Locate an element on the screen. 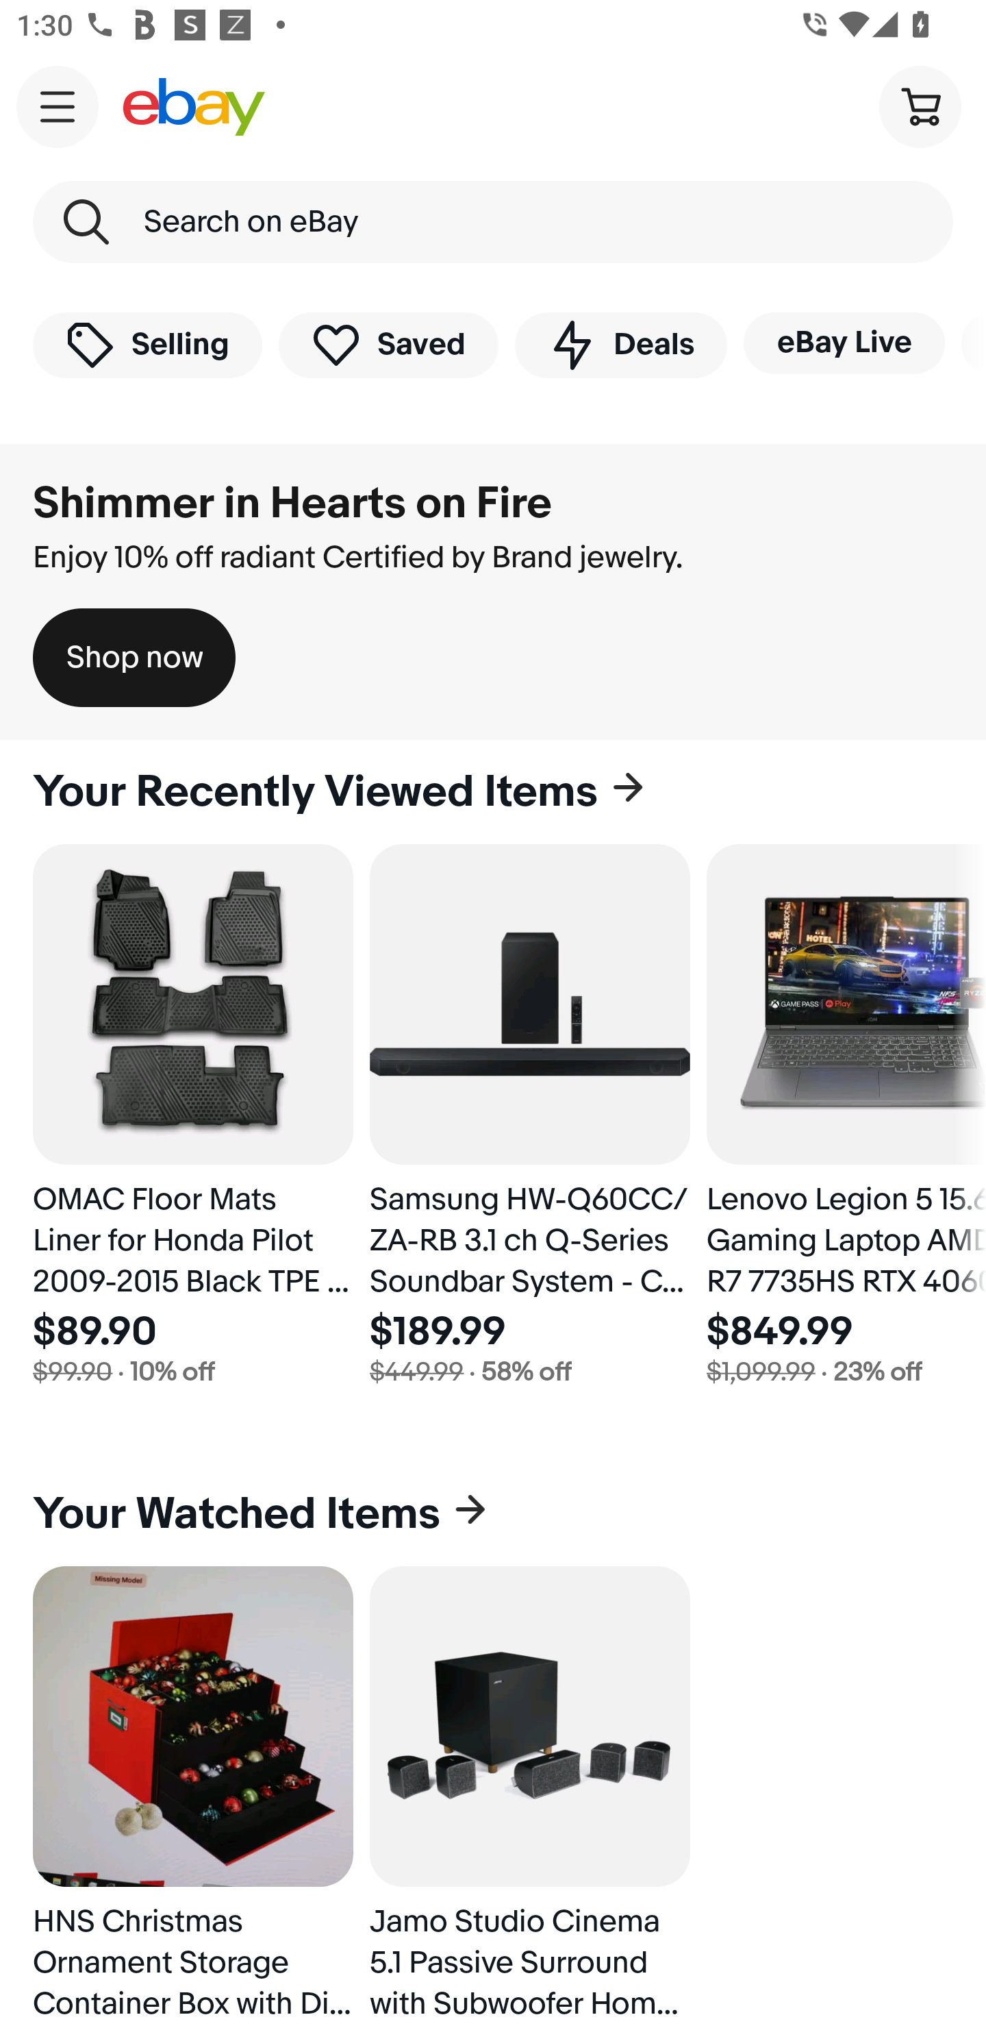  Shimmer in Hearts on Fire is located at coordinates (292, 504).